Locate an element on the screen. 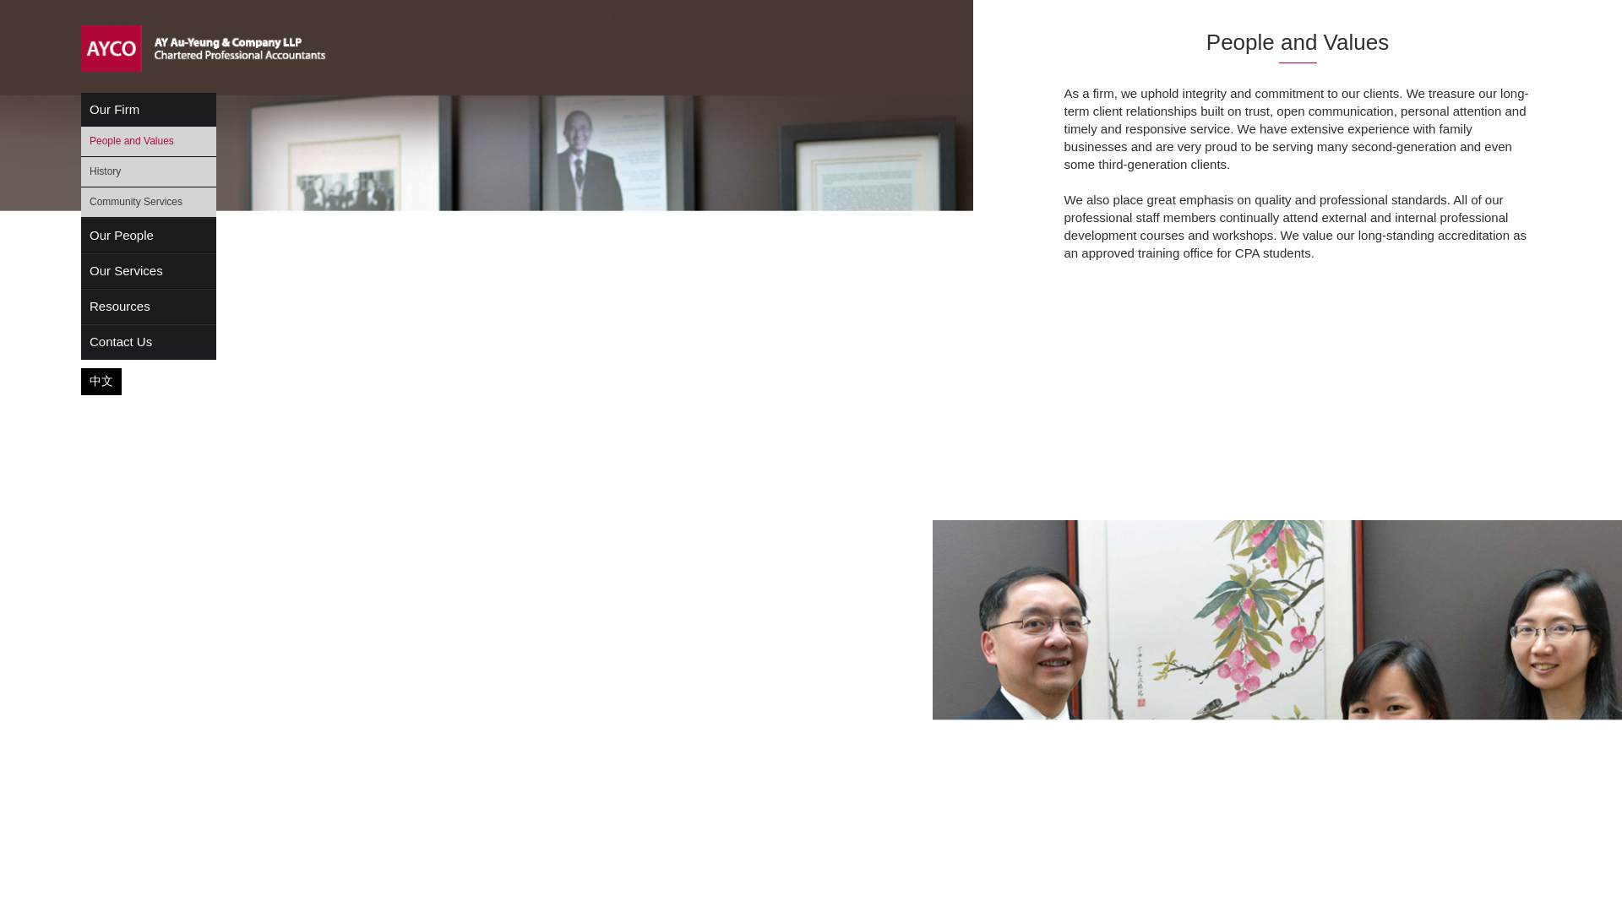 This screenshot has width=1622, height=912. History is located at coordinates (149, 172).